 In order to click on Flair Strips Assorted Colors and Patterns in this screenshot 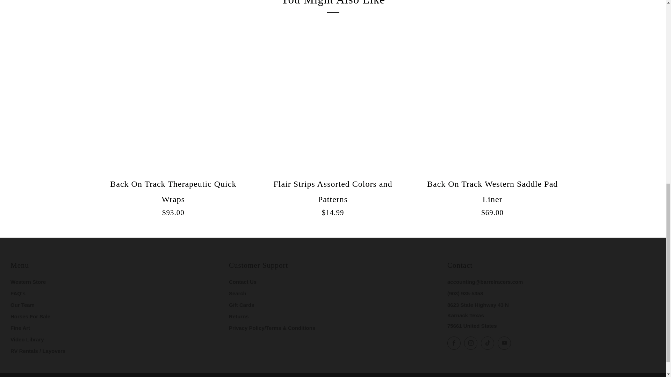, I will do `click(333, 196)`.